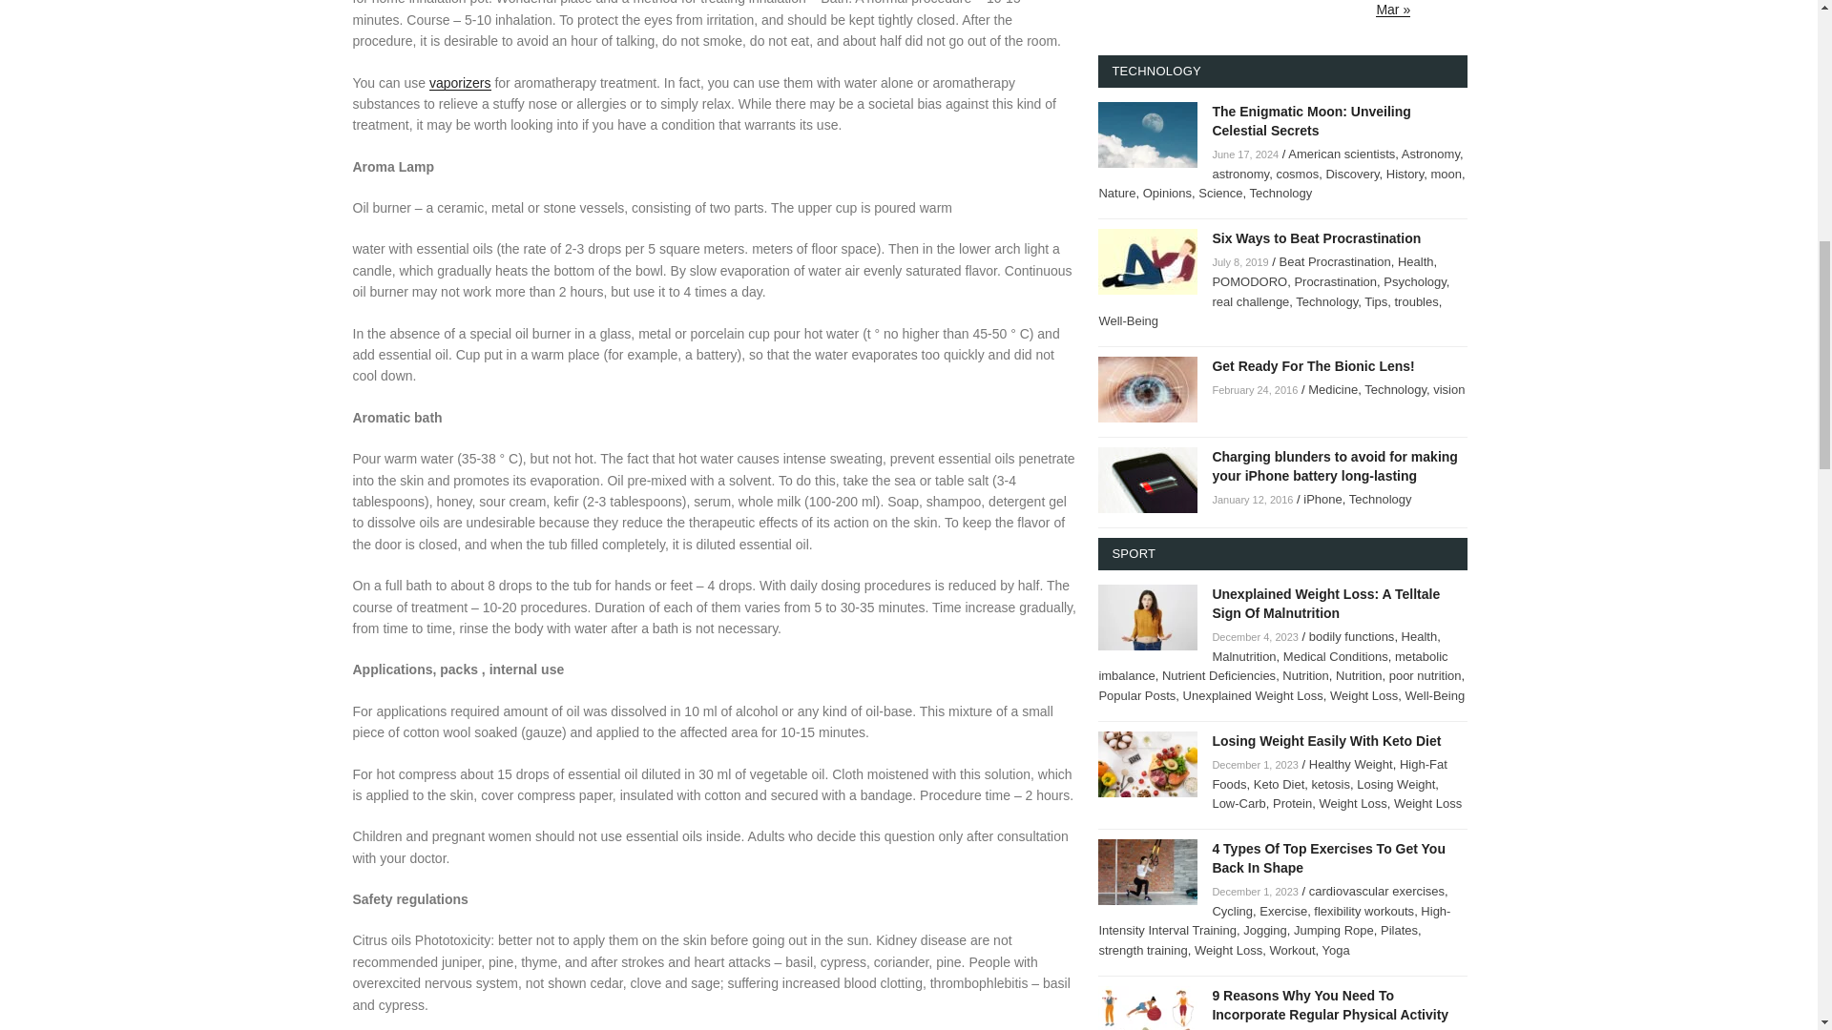  Describe the element at coordinates (1341, 154) in the screenshot. I see `American scientists` at that location.